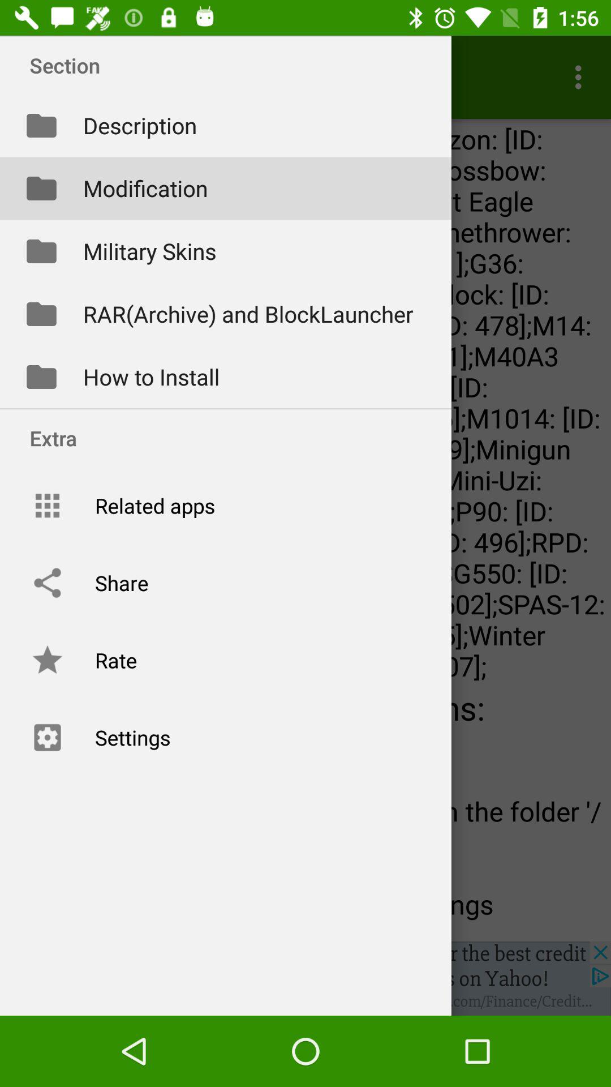  I want to click on click on the extra option, so click(229, 438).